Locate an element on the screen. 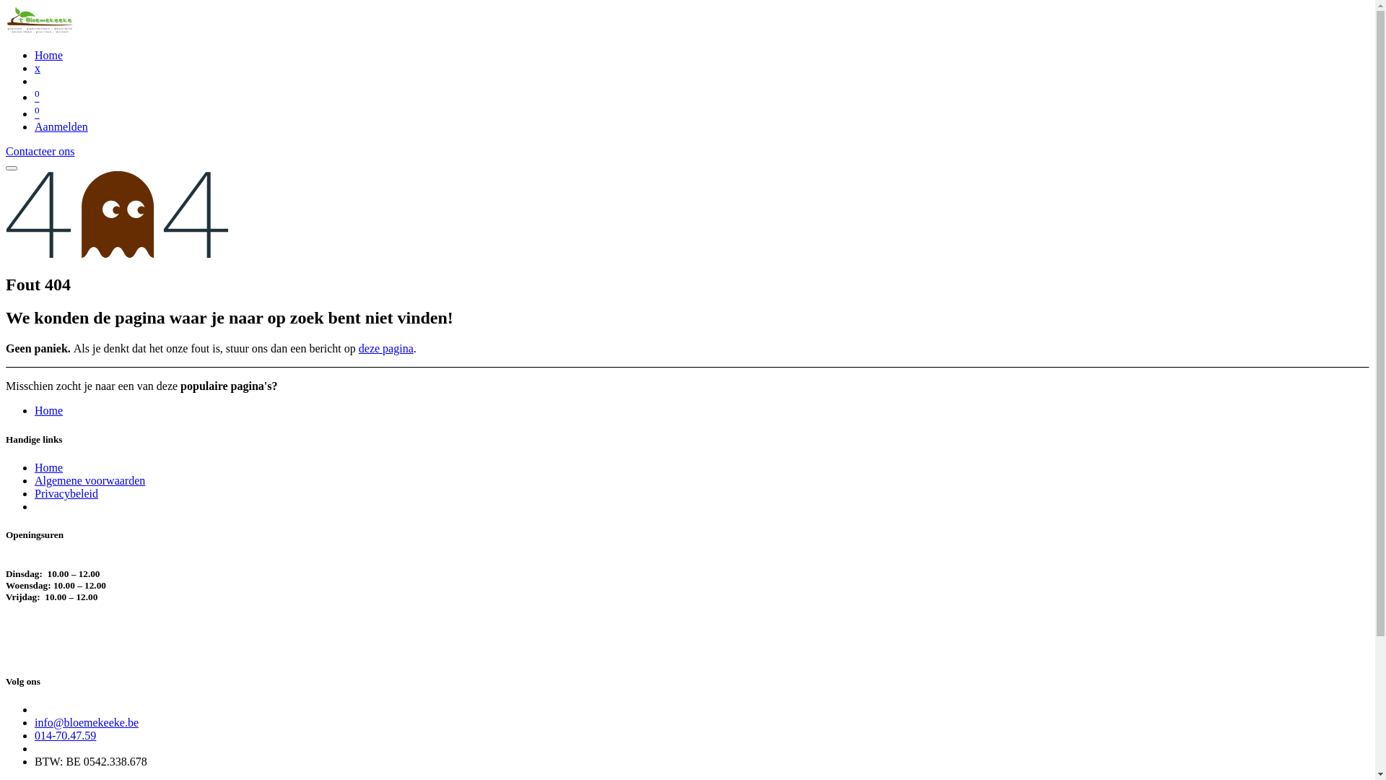 Image resolution: width=1386 pixels, height=780 pixels. 't Bloemekeeke is located at coordinates (40, 30).